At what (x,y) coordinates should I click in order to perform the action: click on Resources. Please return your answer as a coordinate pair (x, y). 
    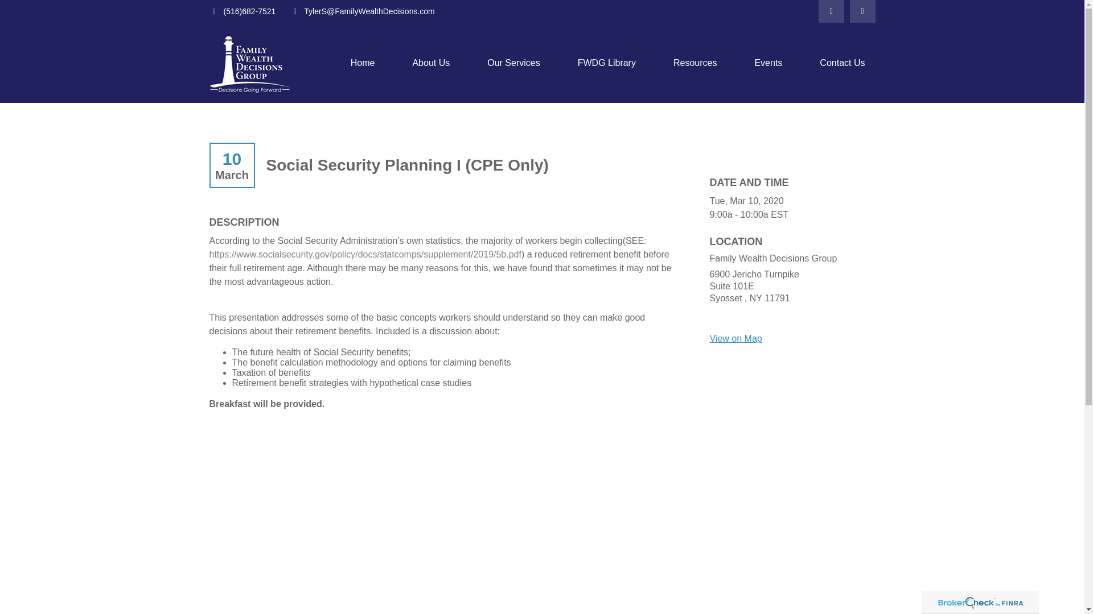
    Looking at the image, I should click on (695, 63).